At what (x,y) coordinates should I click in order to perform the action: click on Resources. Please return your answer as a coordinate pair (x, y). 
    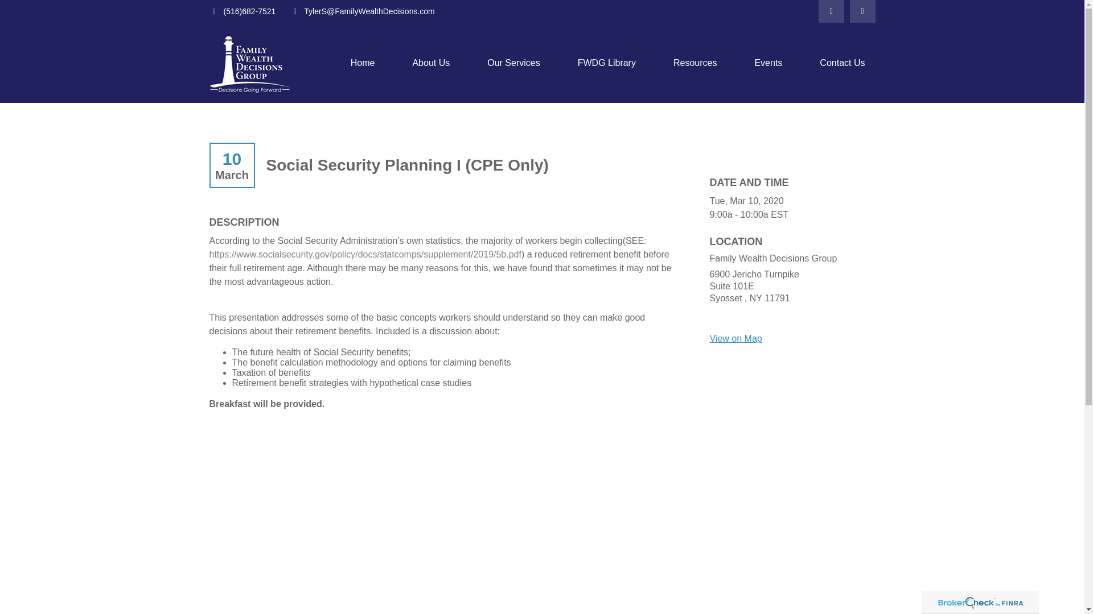
    Looking at the image, I should click on (695, 63).